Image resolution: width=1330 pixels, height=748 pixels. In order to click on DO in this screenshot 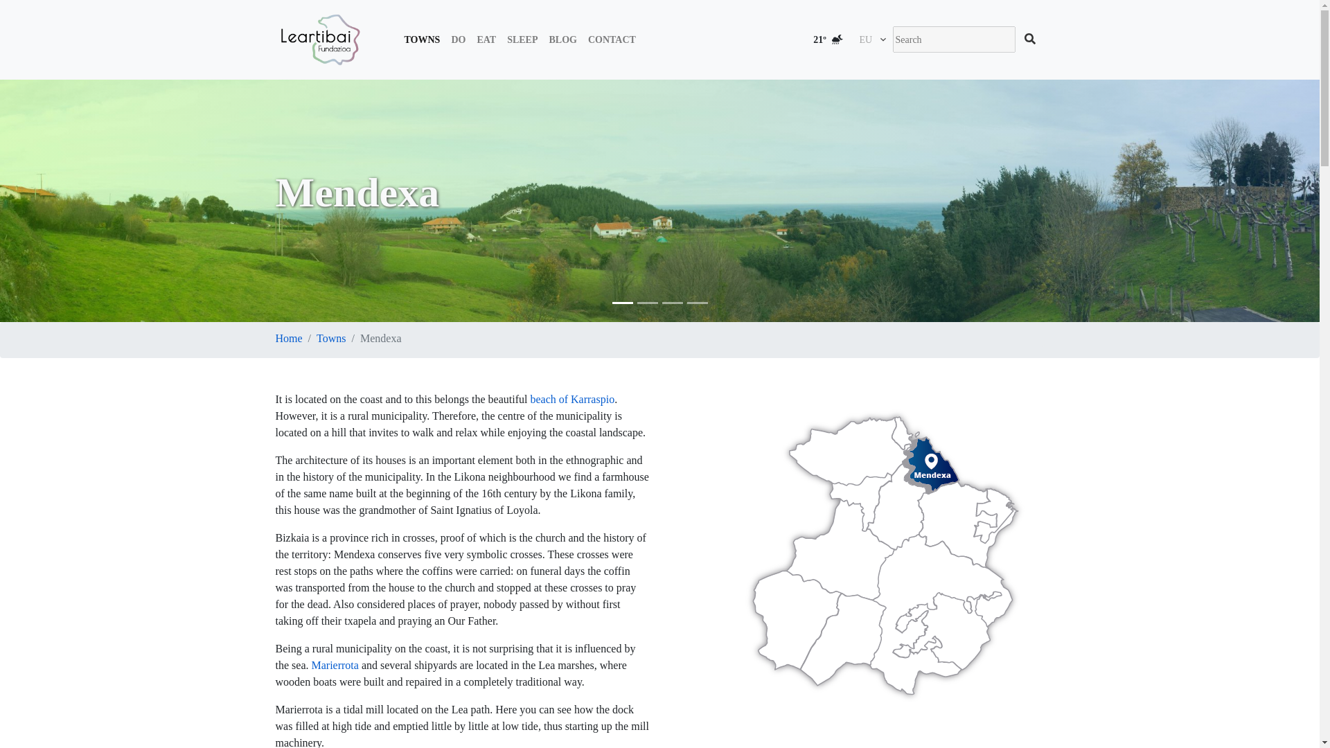, I will do `click(458, 39)`.